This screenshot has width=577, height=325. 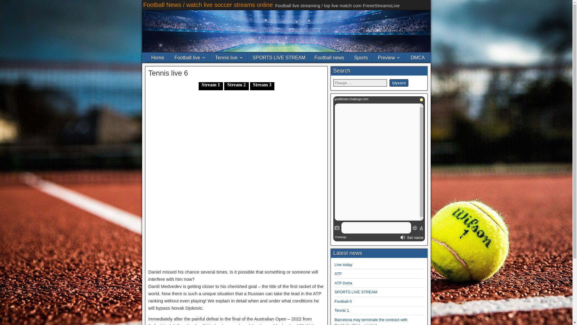 What do you see at coordinates (230, 57) in the screenshot?
I see `Tennis live` at bounding box center [230, 57].